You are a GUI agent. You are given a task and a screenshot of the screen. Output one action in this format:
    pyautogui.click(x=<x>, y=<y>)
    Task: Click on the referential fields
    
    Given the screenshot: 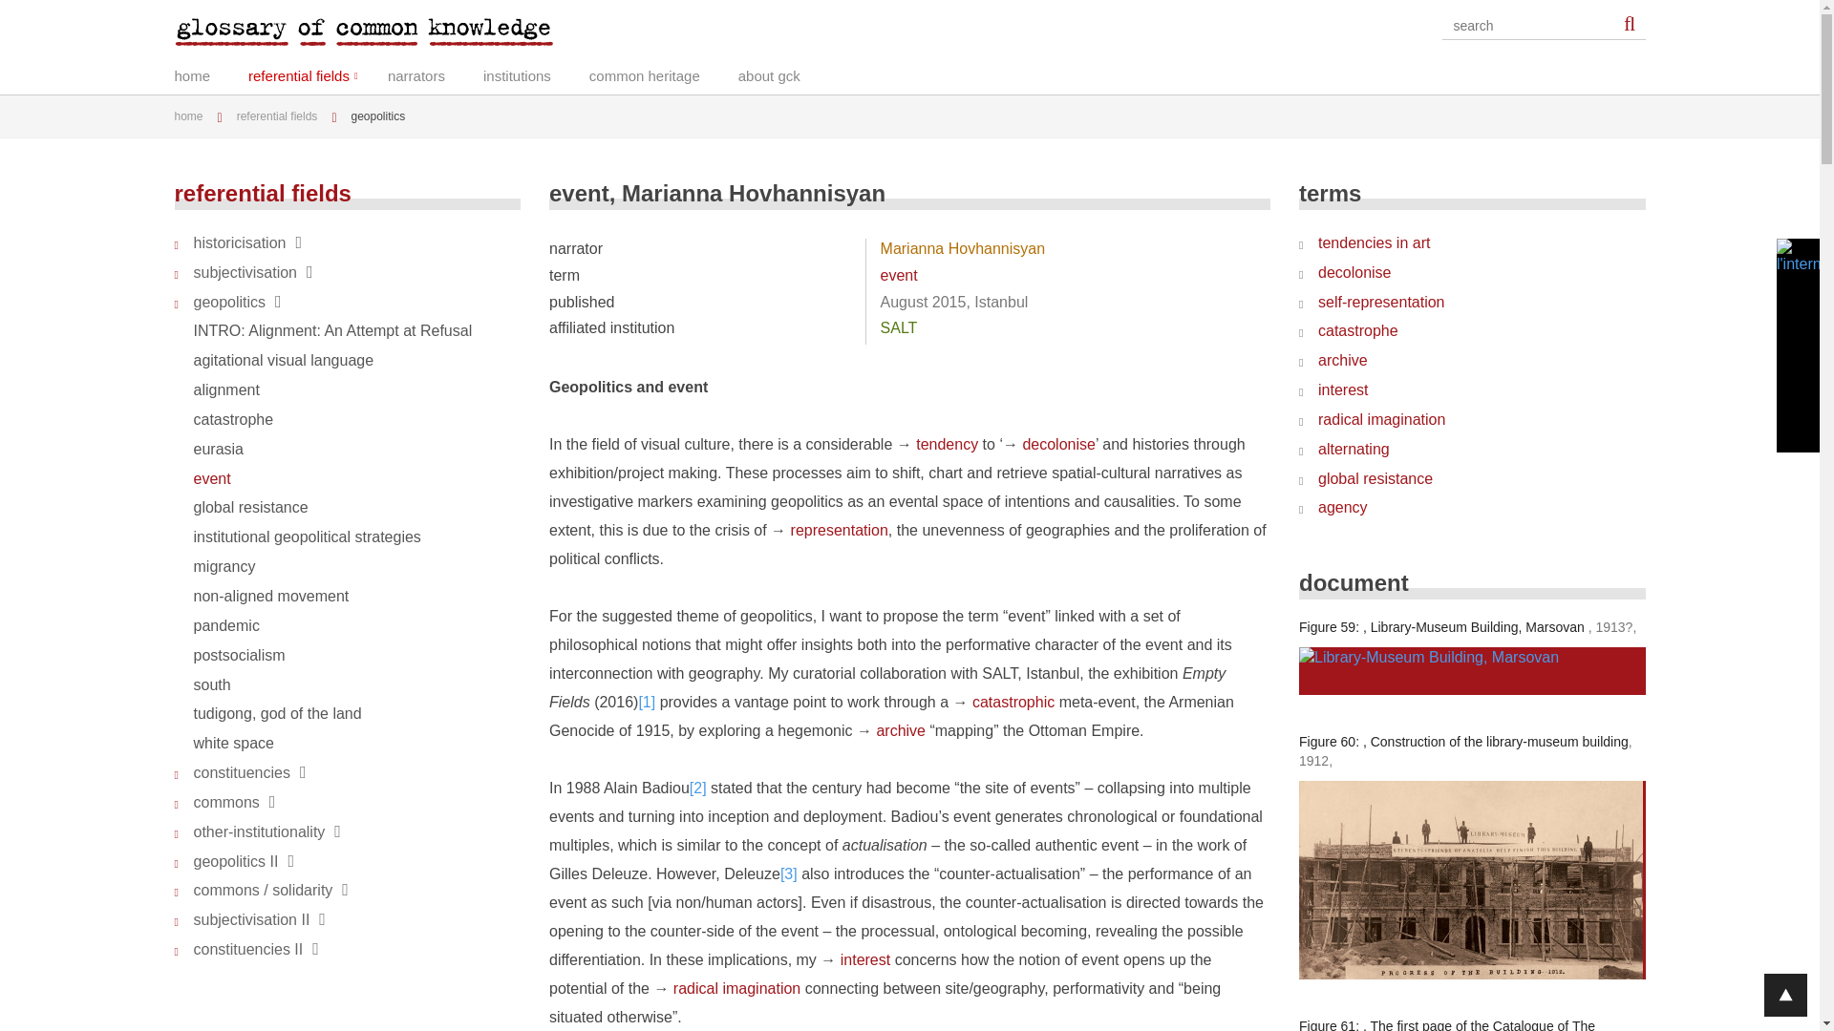 What is the action you would take?
    pyautogui.click(x=284, y=116)
    